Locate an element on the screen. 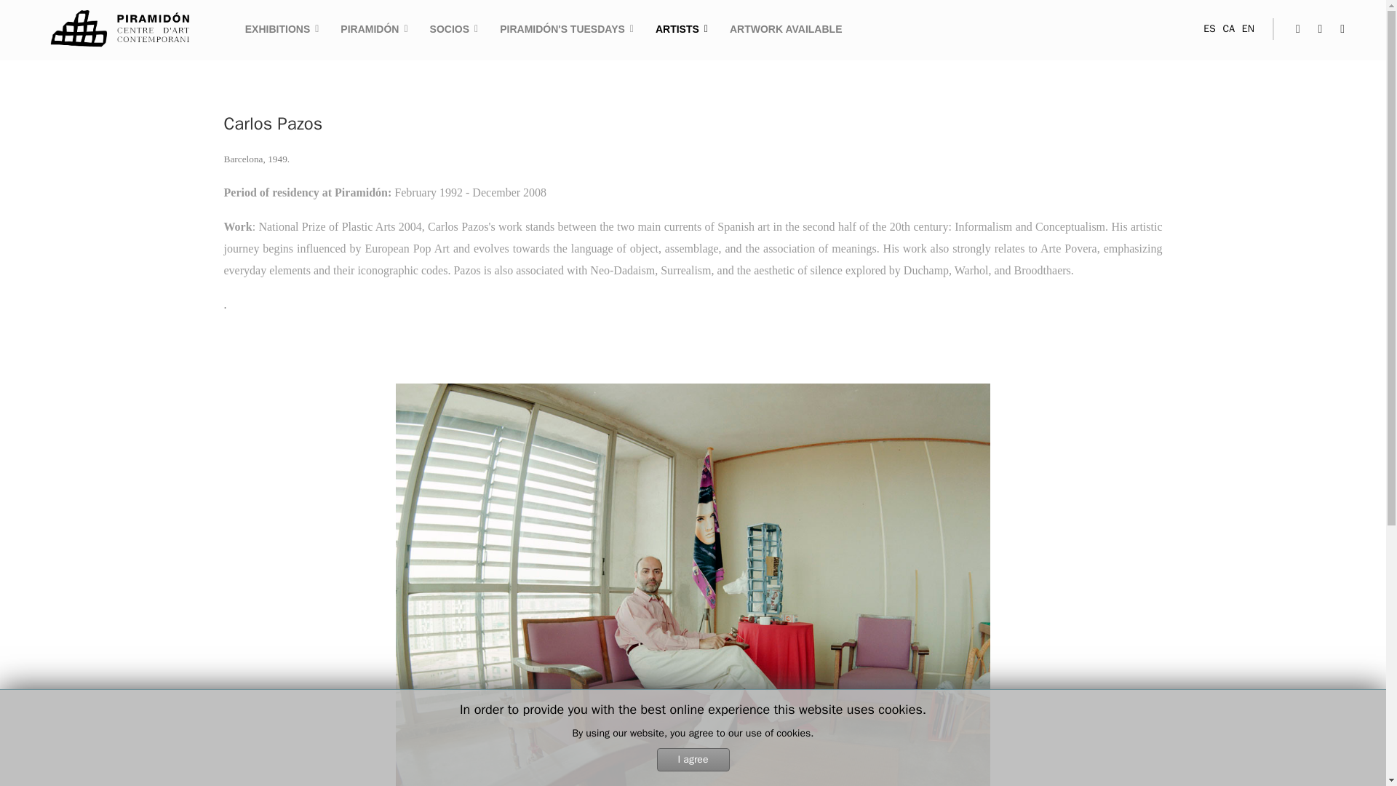  EN is located at coordinates (1248, 28).